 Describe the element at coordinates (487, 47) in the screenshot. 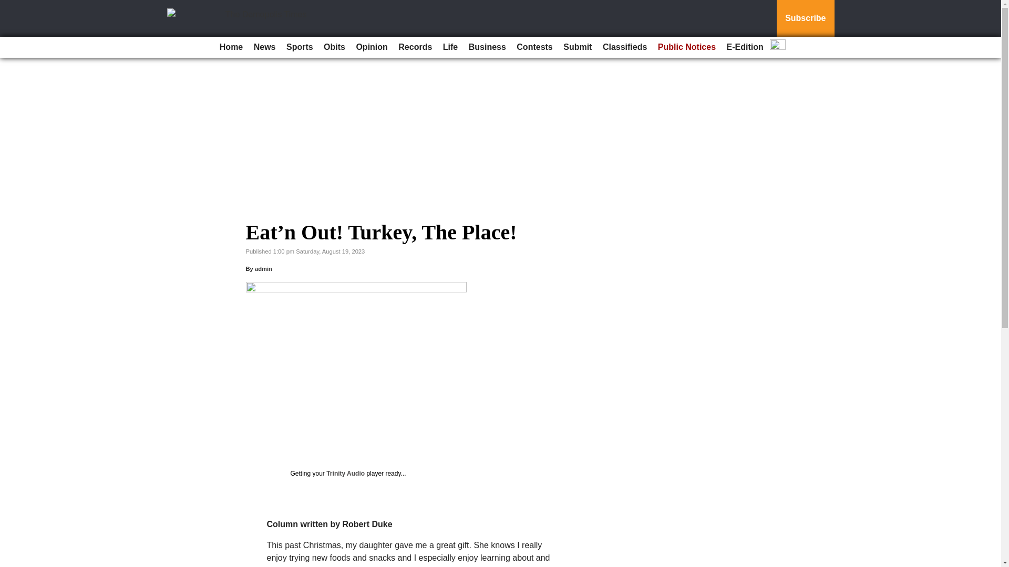

I see `Business` at that location.